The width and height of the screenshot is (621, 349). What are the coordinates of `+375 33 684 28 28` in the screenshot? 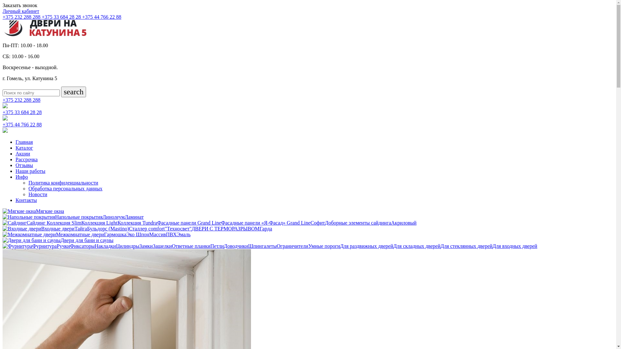 It's located at (62, 17).